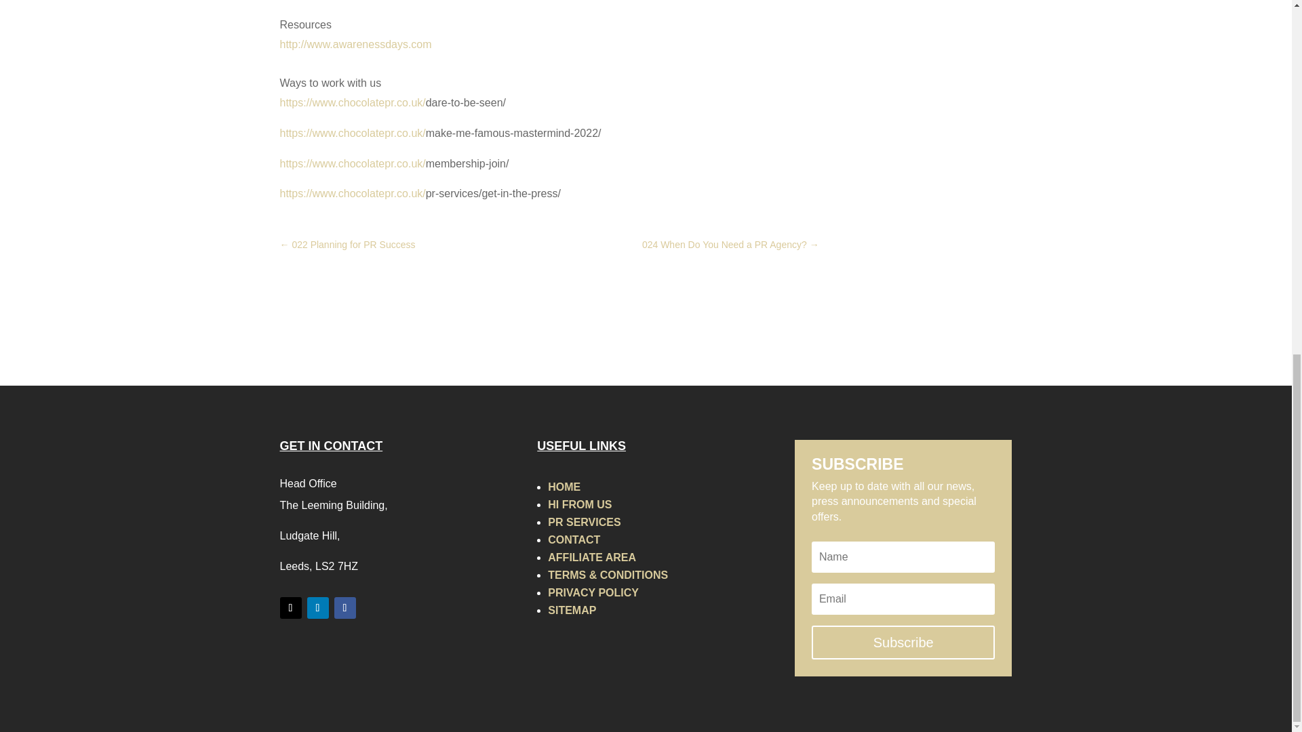 This screenshot has height=732, width=1302. What do you see at coordinates (290, 607) in the screenshot?
I see `Follow on Twitter` at bounding box center [290, 607].